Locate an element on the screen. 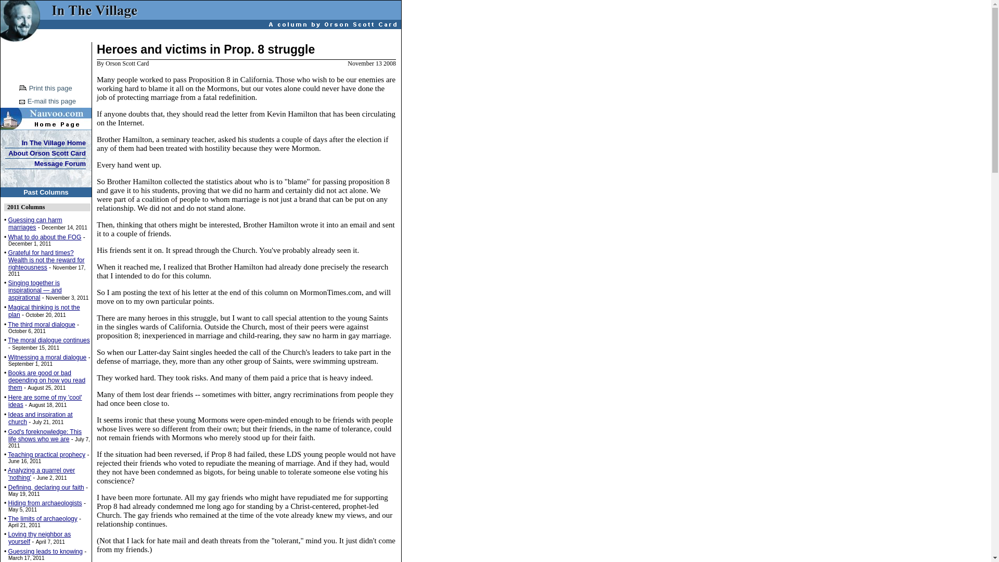  God's foreknowledge: This life shows who we are is located at coordinates (45, 435).